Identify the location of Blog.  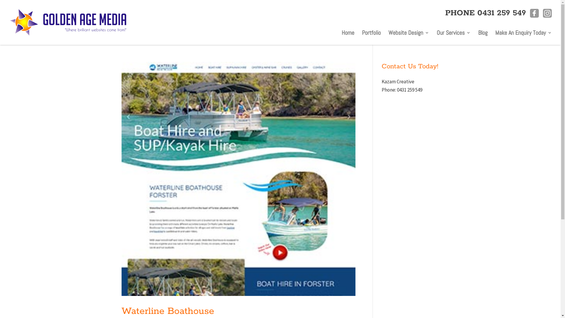
(483, 34).